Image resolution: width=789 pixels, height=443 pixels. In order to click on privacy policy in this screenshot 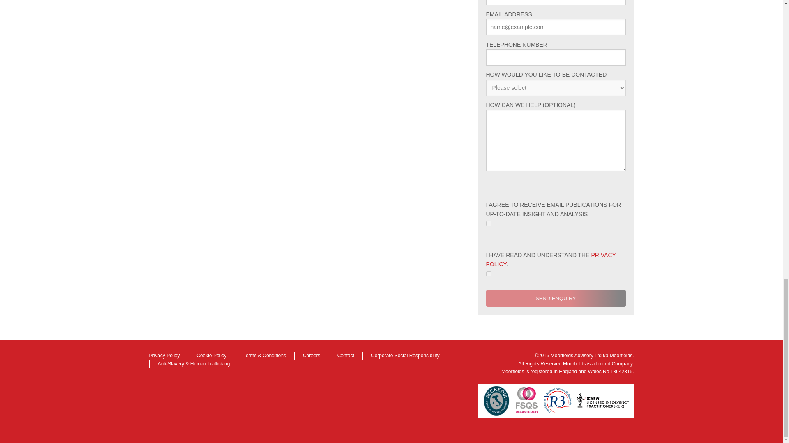, I will do `click(551, 260)`.